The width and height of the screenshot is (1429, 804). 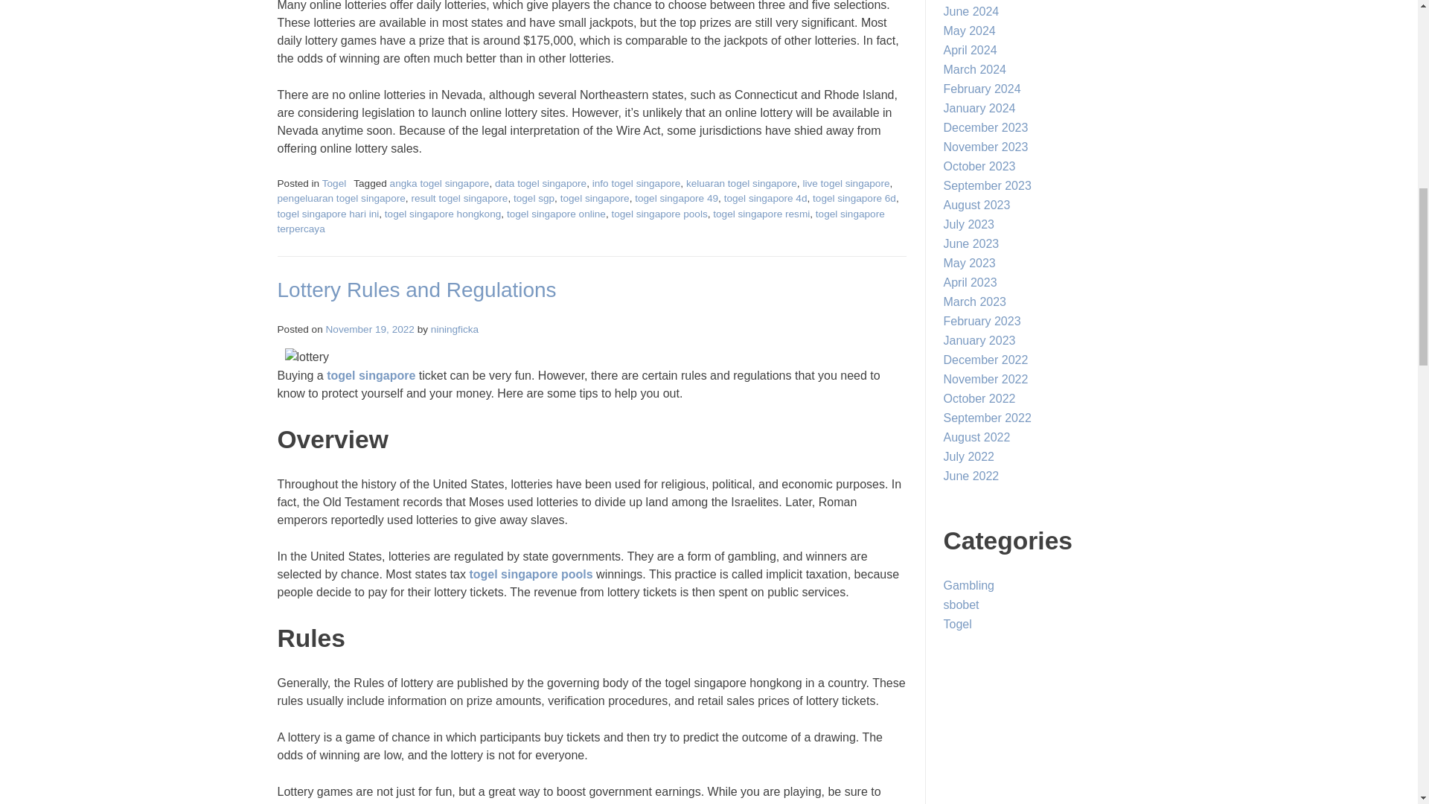 I want to click on angka togel singapore, so click(x=440, y=183).